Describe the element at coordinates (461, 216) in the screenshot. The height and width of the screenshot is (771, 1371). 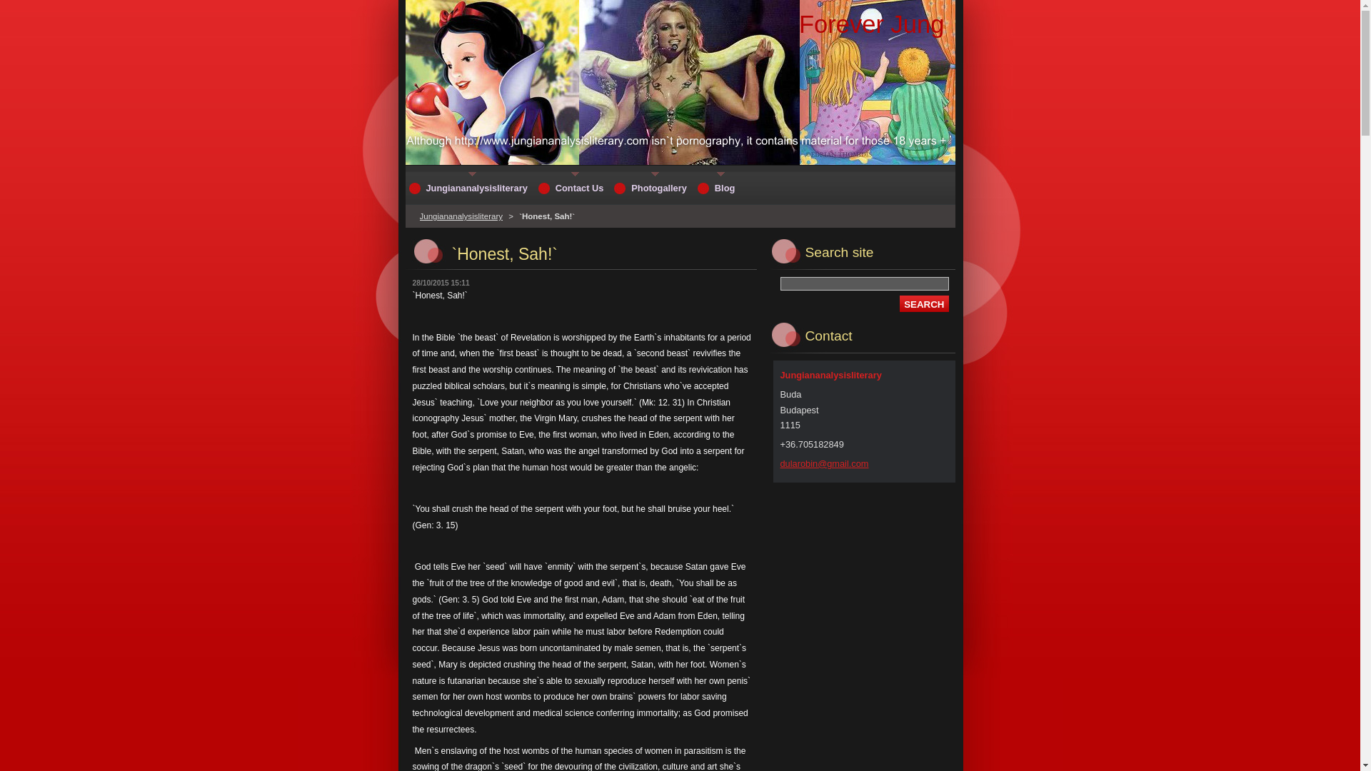
I see `Jungiananalysisliterary` at that location.